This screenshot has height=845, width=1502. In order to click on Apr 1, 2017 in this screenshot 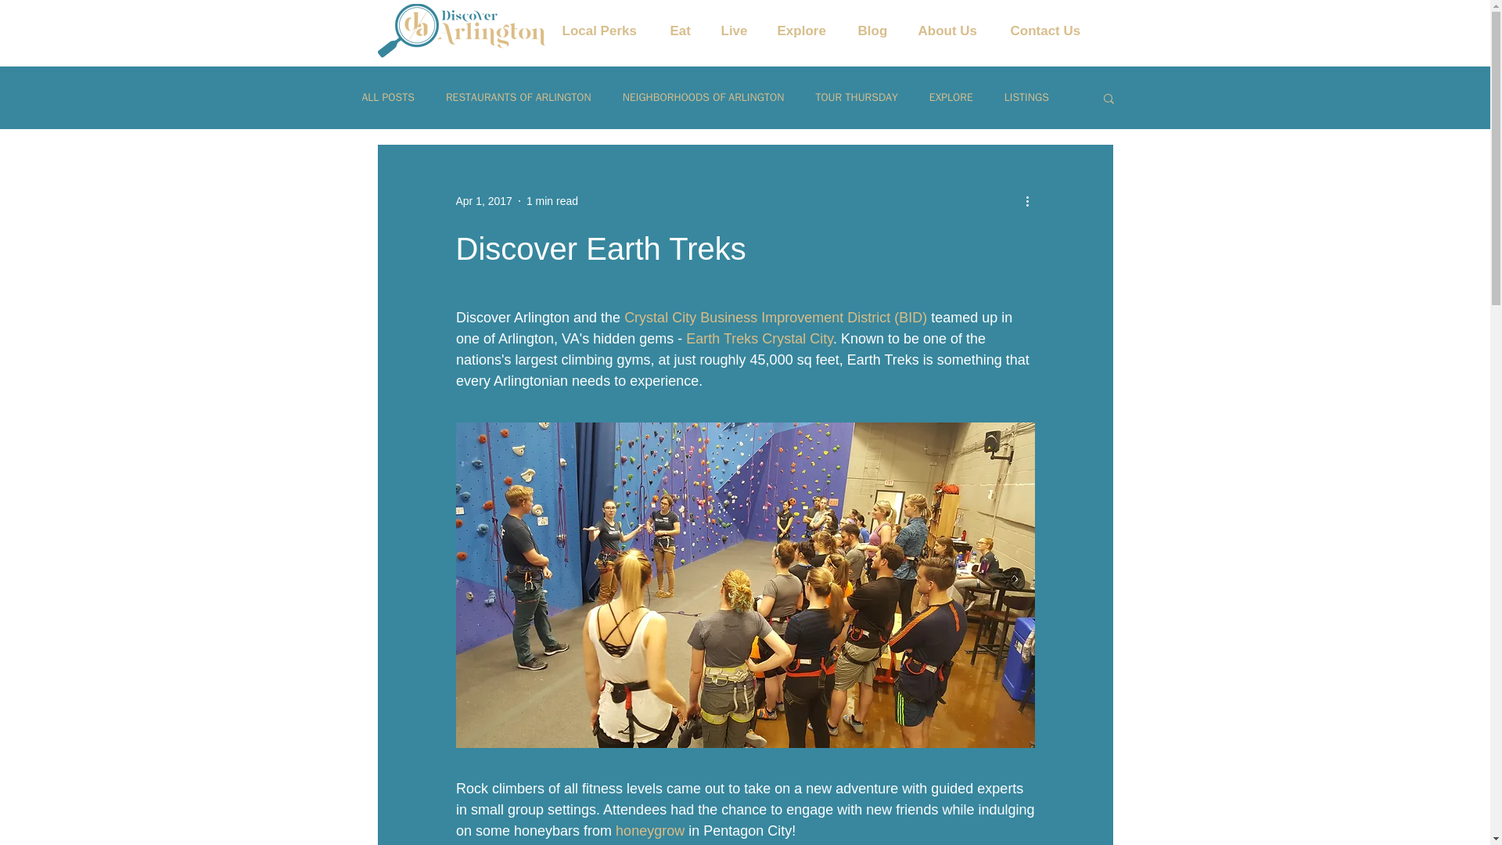, I will do `click(483, 200)`.